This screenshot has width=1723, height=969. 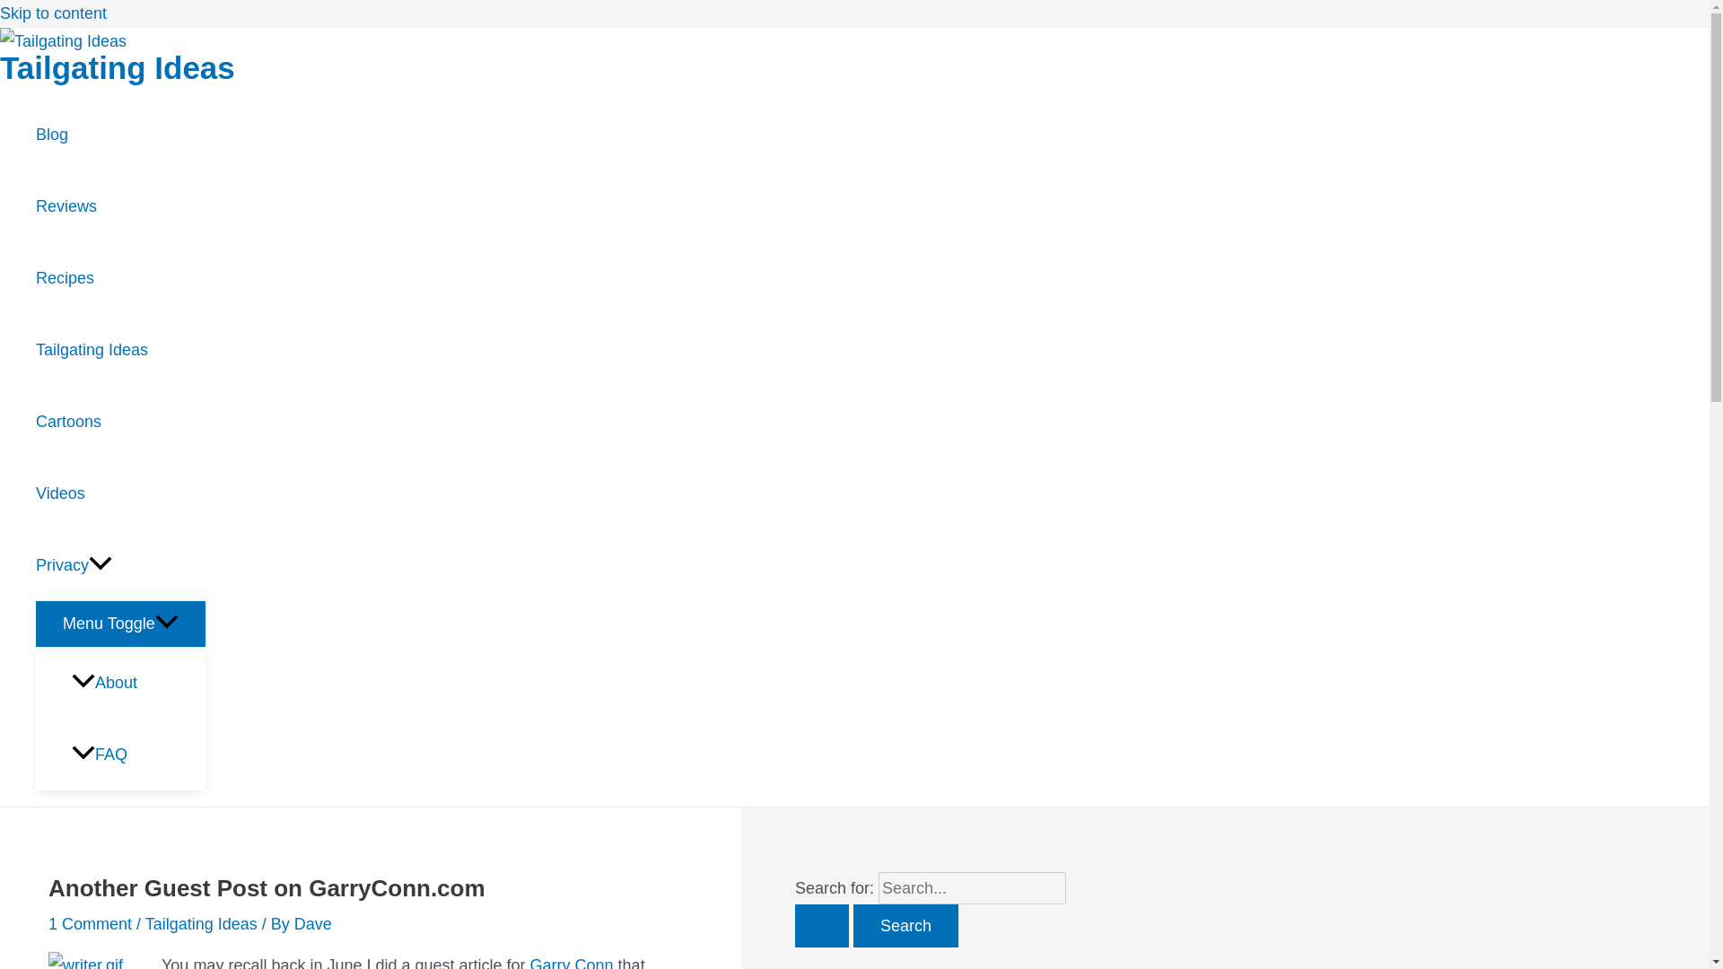 What do you see at coordinates (117, 68) in the screenshot?
I see `Tailgating Ideas` at bounding box center [117, 68].